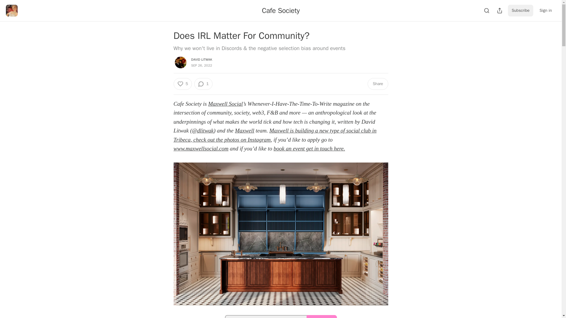 This screenshot has width=566, height=318. What do you see at coordinates (244, 130) in the screenshot?
I see `Maxwell` at bounding box center [244, 130].